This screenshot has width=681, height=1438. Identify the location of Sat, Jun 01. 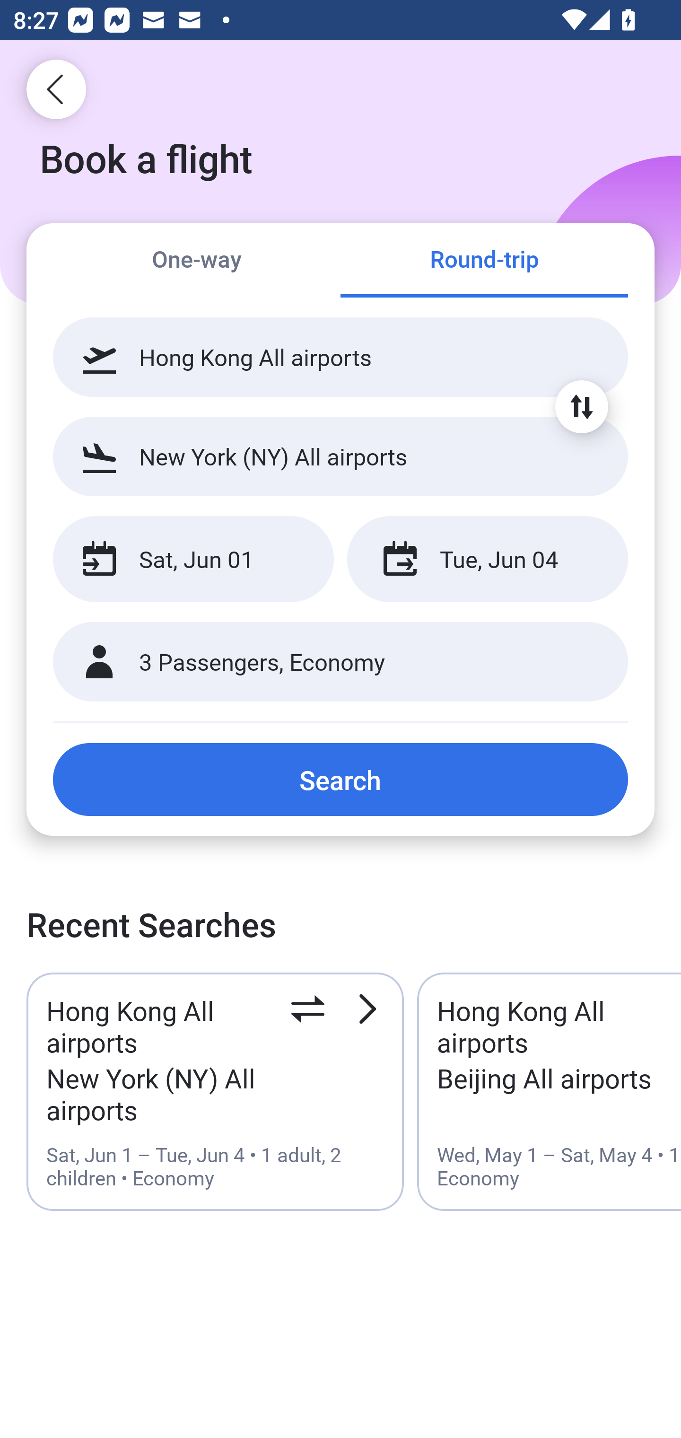
(193, 559).